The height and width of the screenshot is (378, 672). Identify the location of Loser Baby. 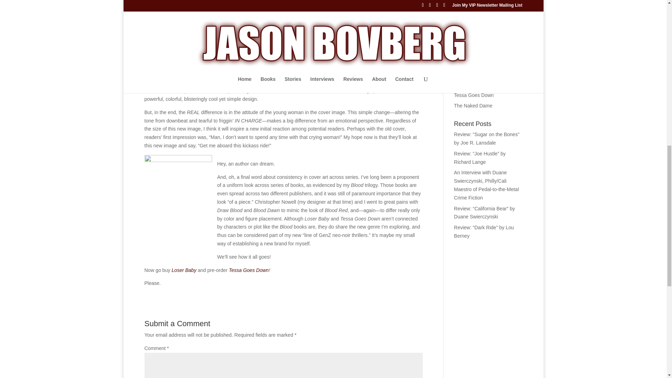
(212, 0).